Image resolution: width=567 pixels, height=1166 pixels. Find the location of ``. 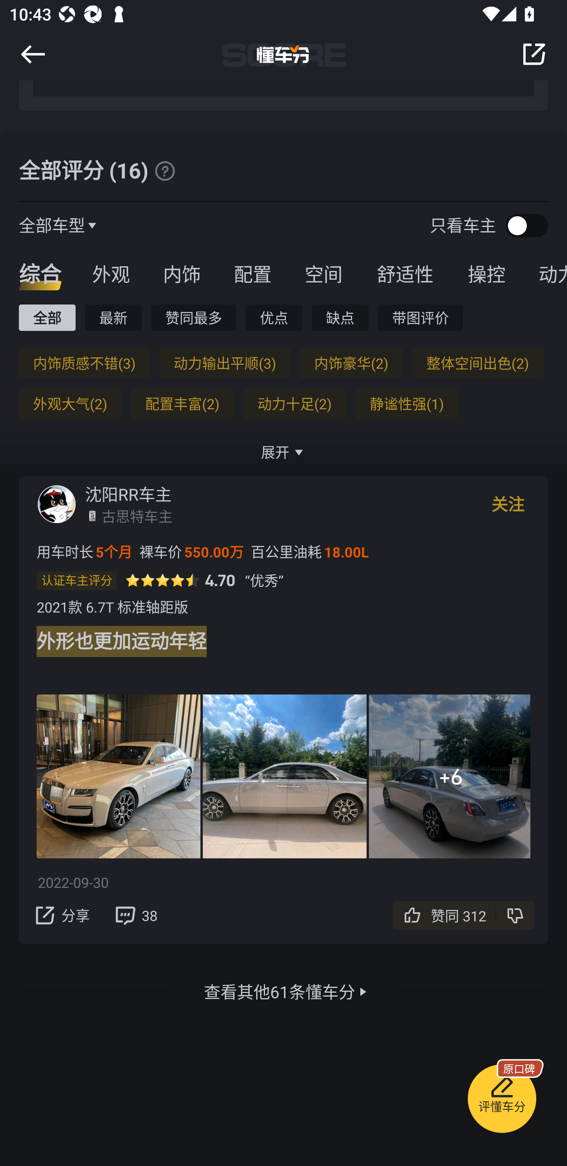

 is located at coordinates (165, 171).